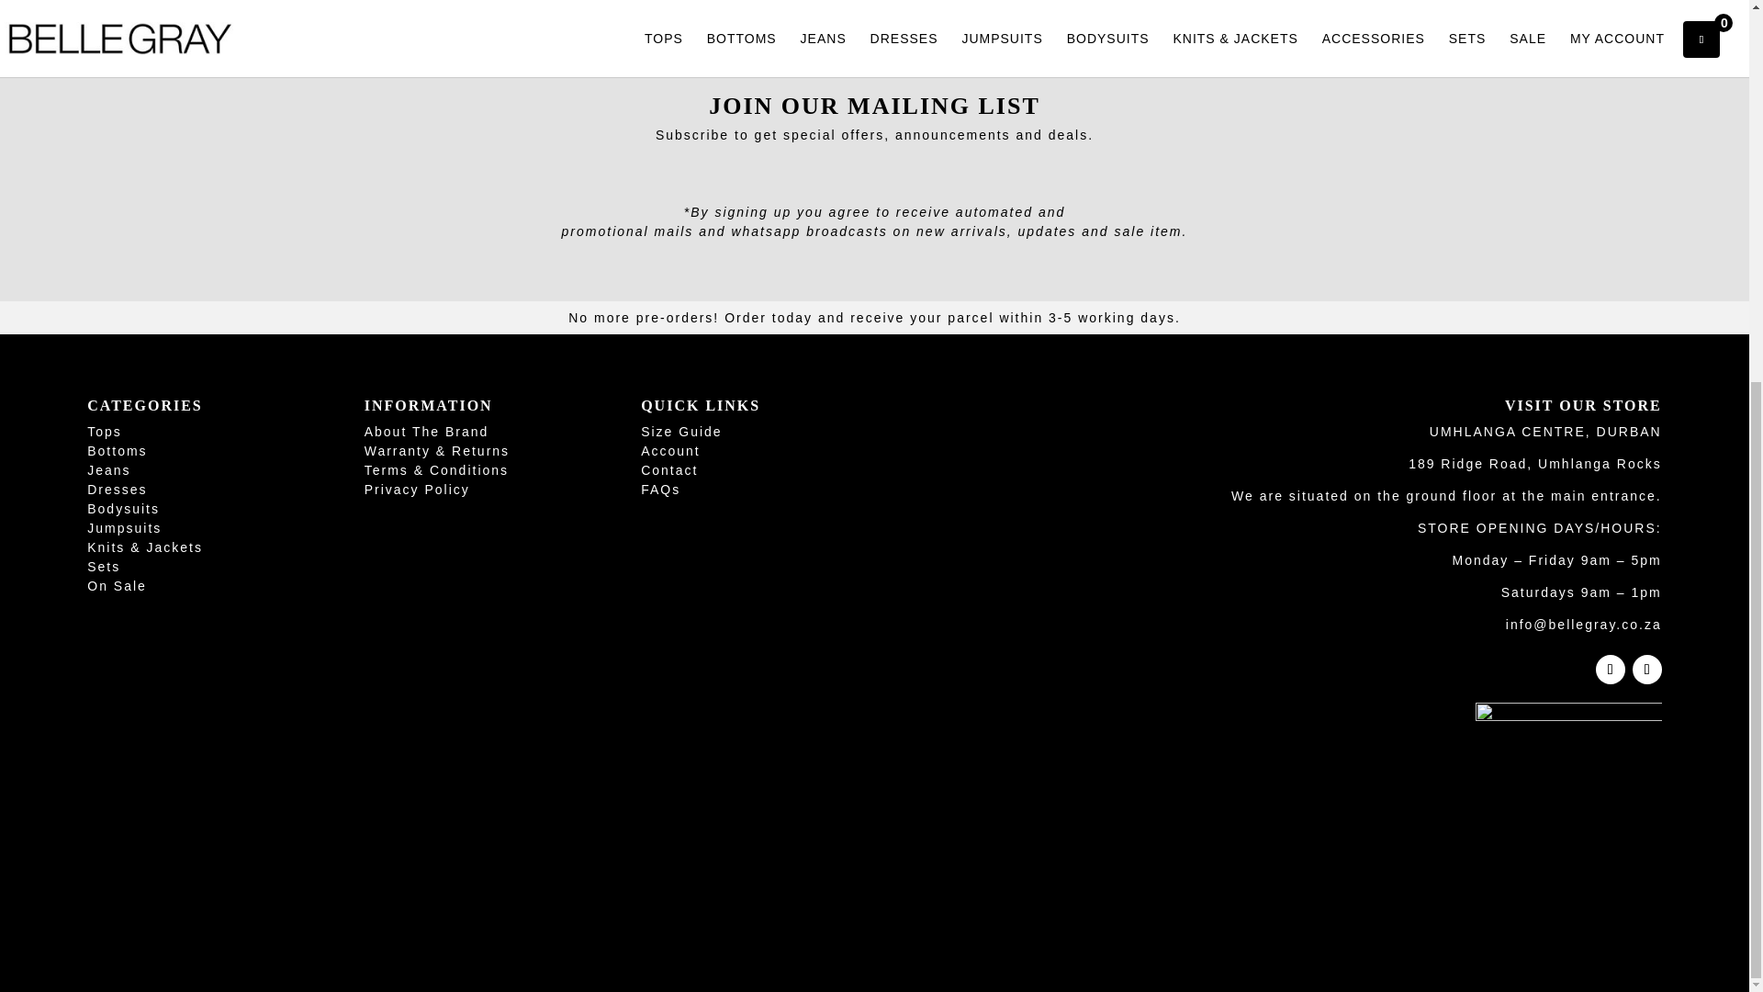 Image resolution: width=1763 pixels, height=992 pixels. I want to click on Size Guide, so click(681, 432).